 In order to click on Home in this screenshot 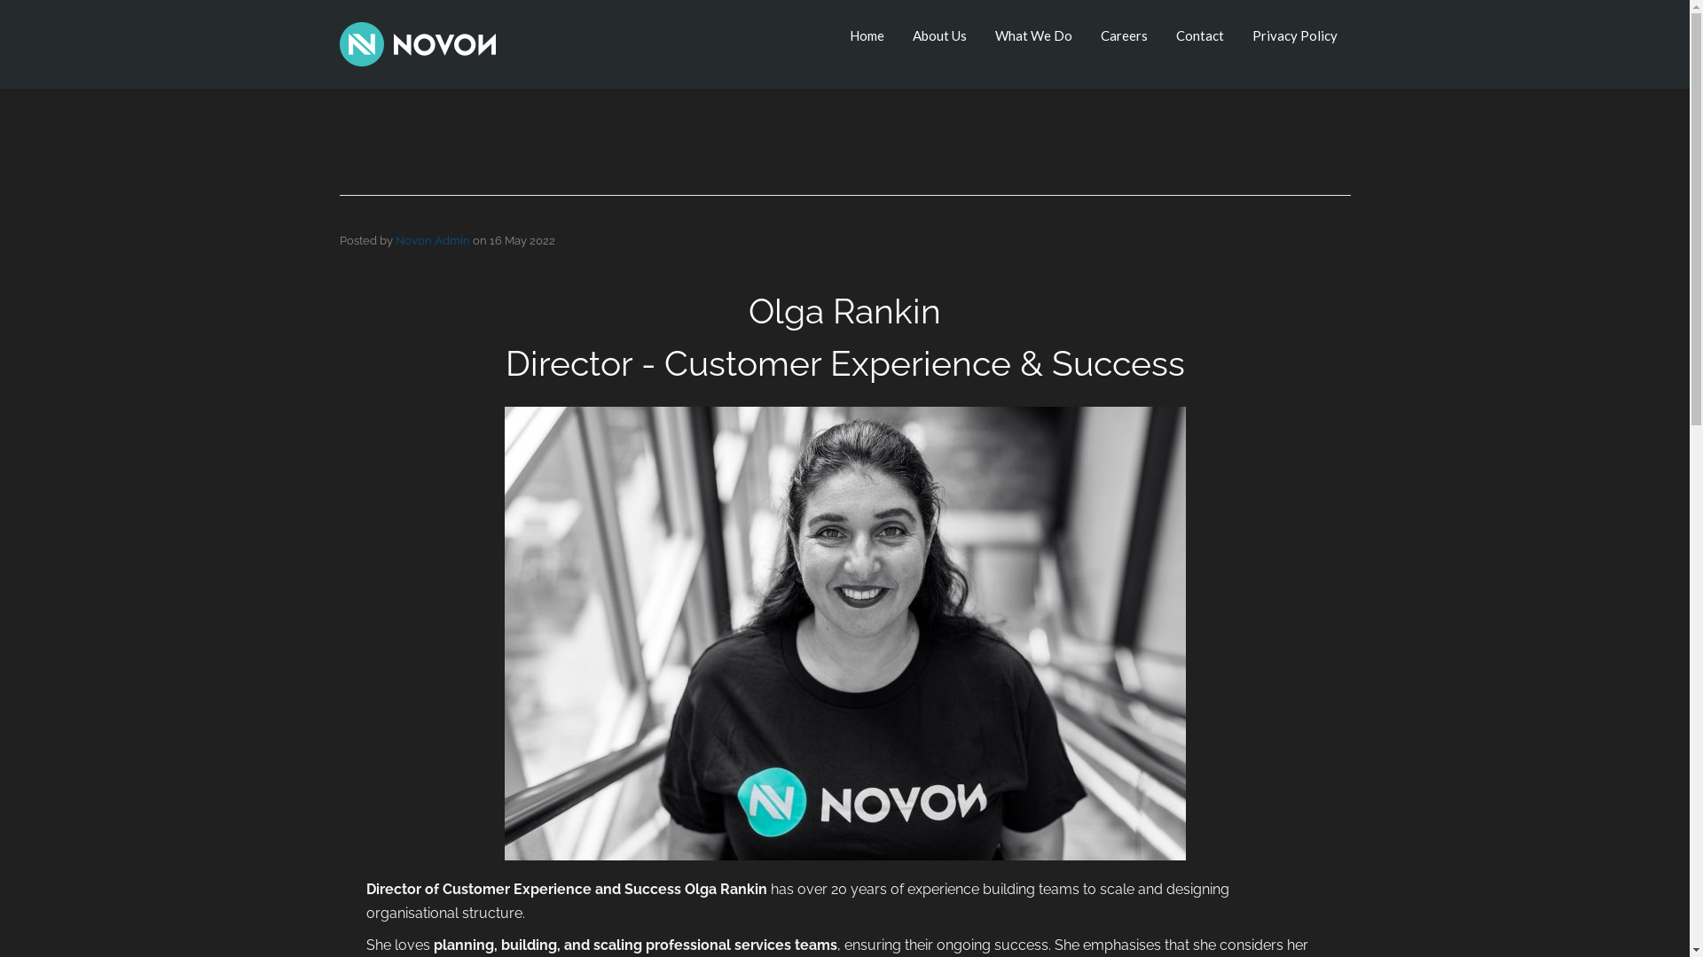, I will do `click(867, 35)`.